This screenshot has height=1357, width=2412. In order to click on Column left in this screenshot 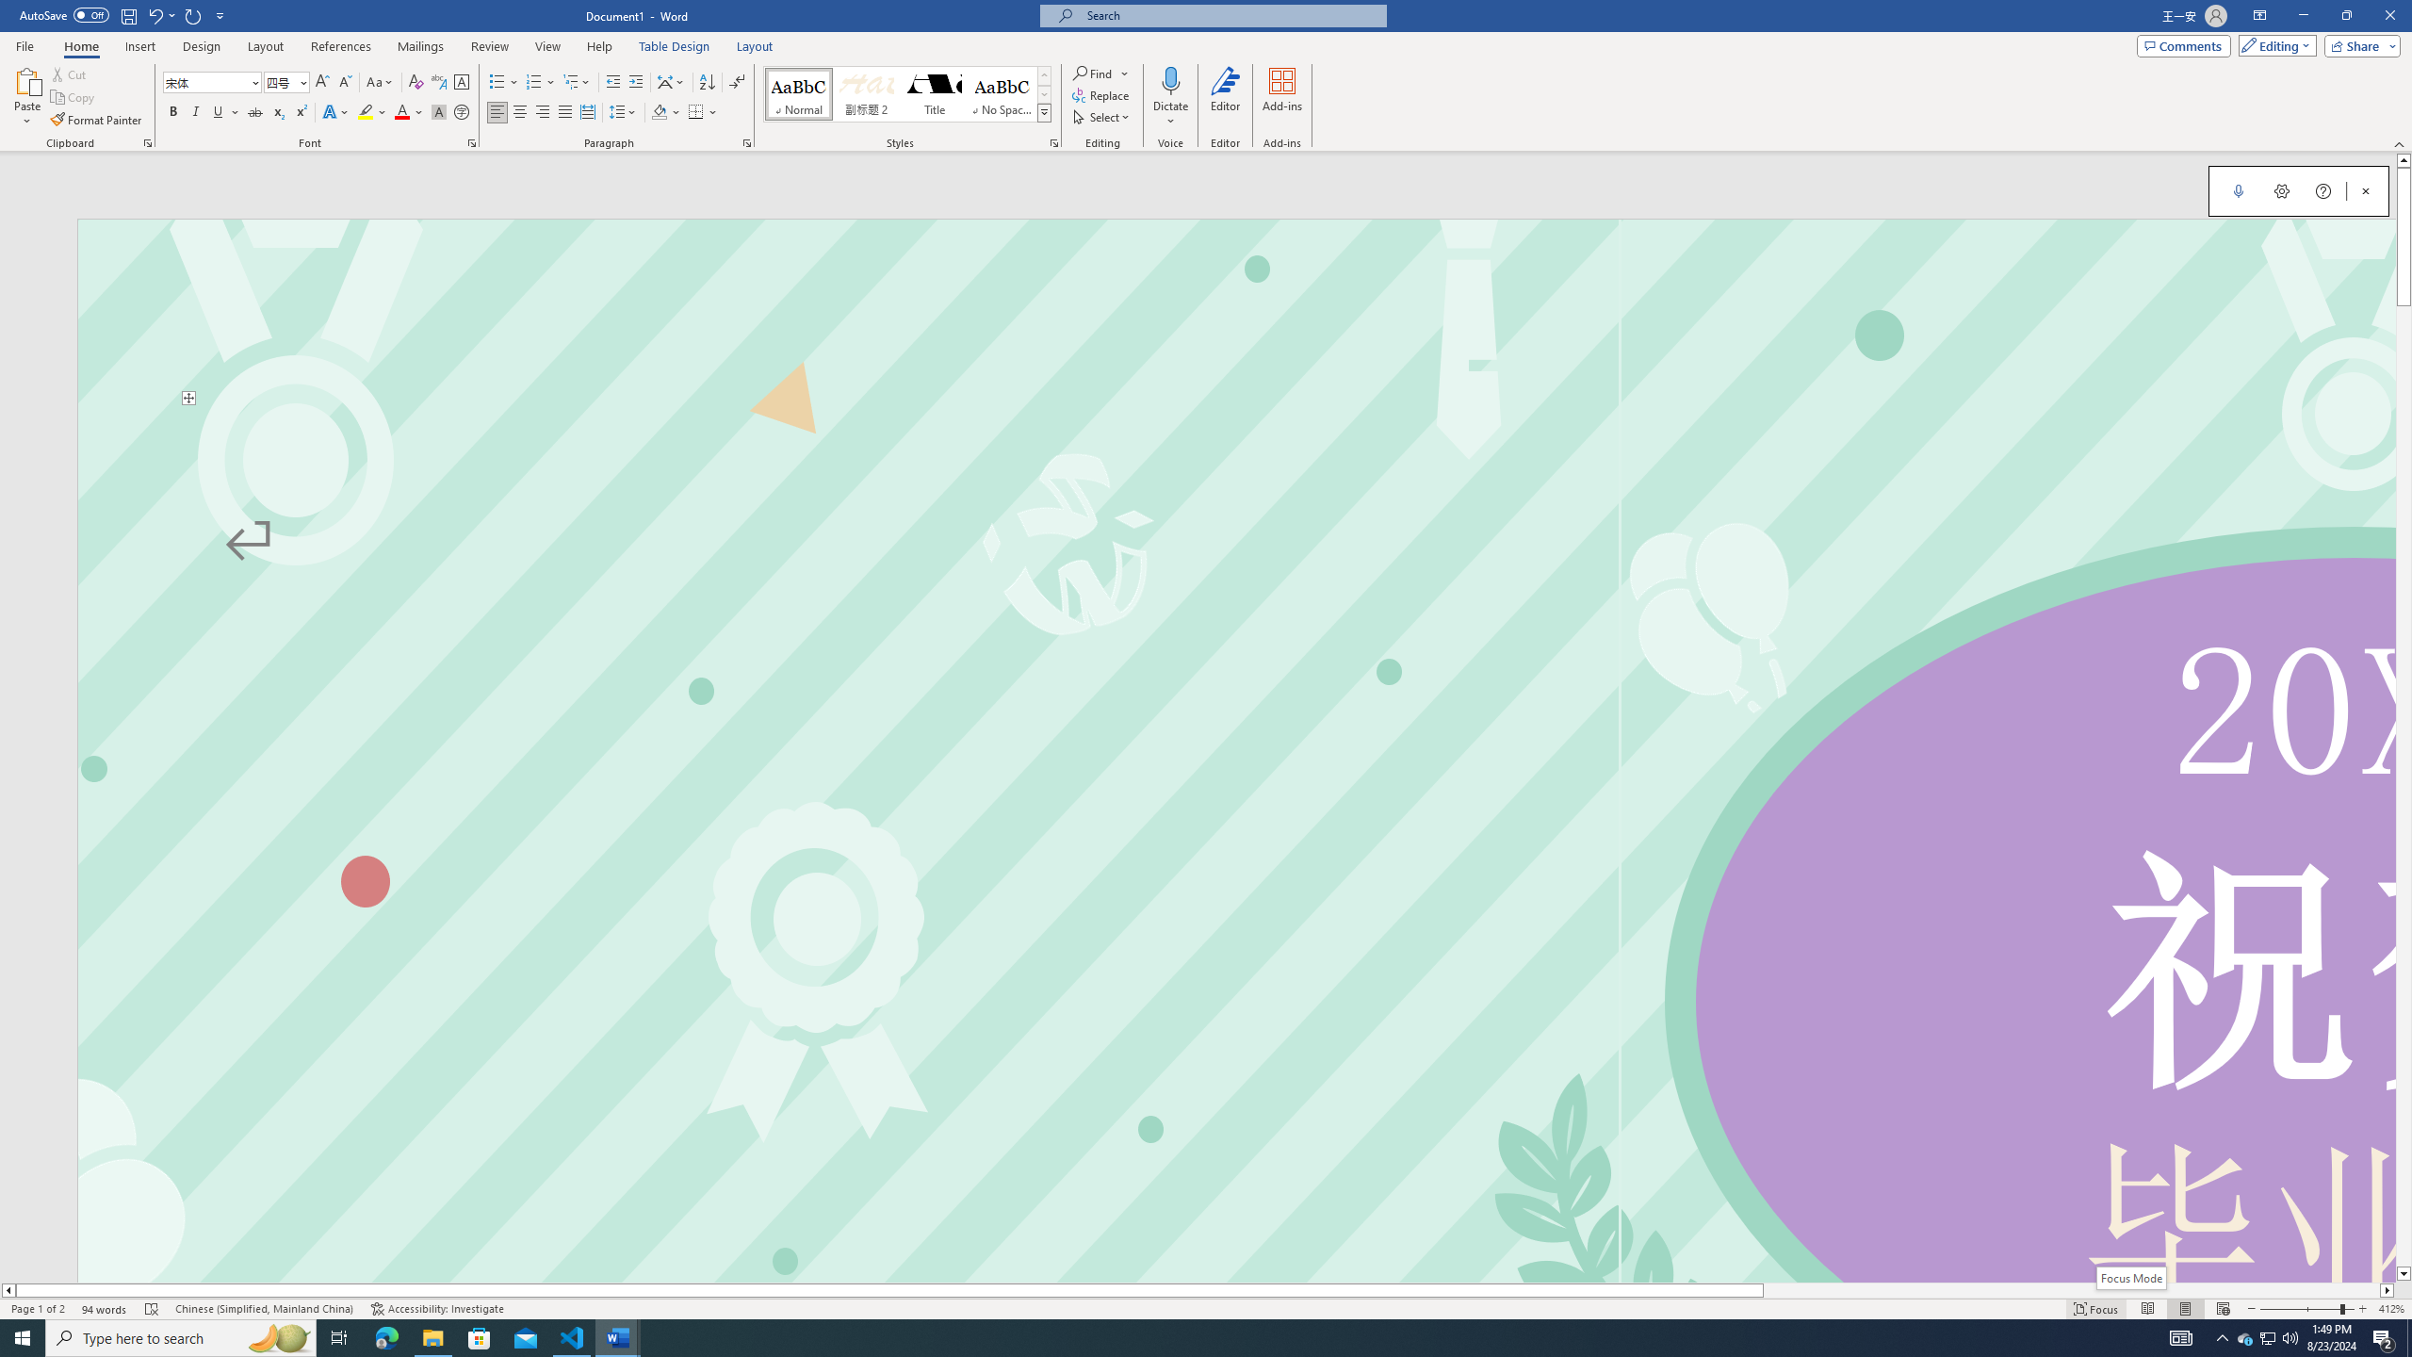, I will do `click(8, 1290)`.